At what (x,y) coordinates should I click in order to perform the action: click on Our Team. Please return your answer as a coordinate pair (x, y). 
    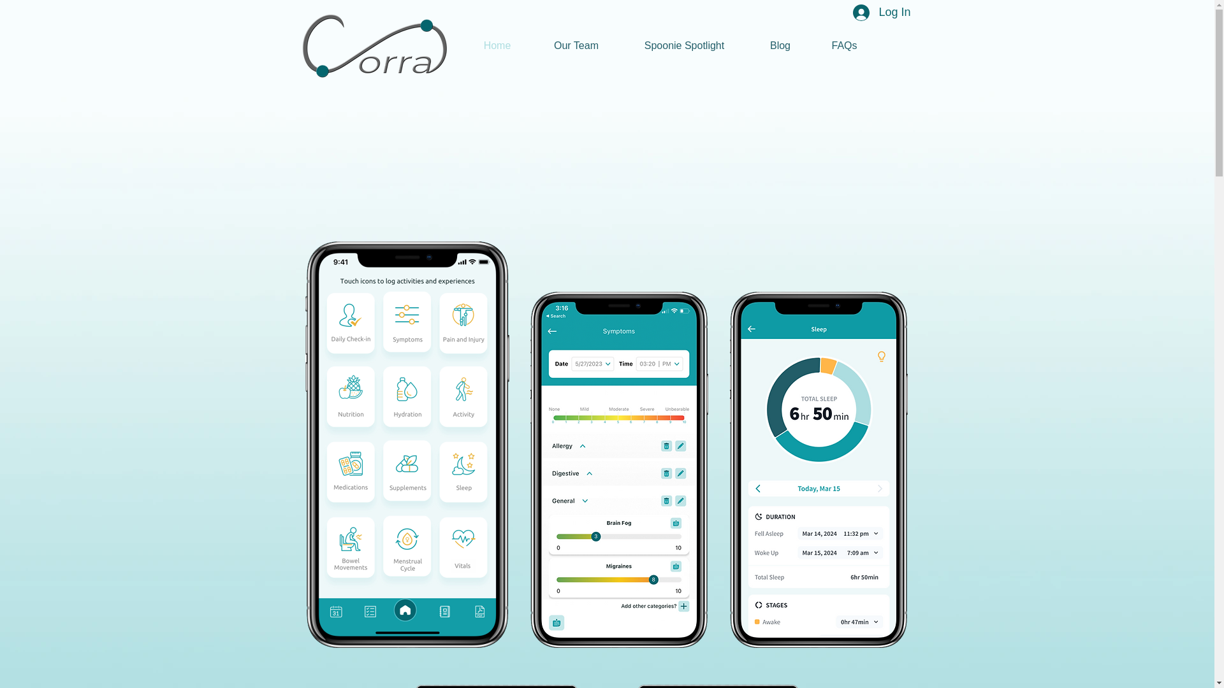
    Looking at the image, I should click on (576, 46).